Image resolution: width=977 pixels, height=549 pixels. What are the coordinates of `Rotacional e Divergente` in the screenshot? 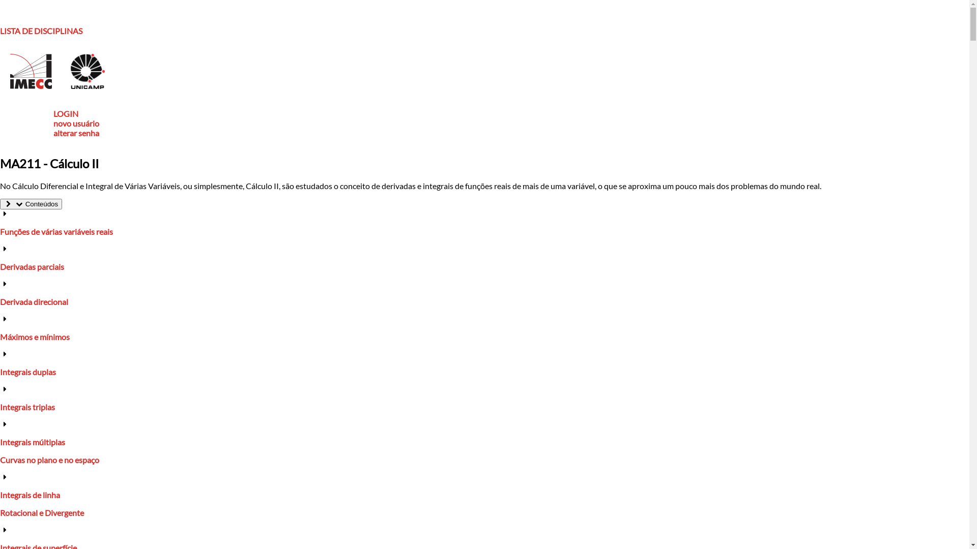 It's located at (42, 512).